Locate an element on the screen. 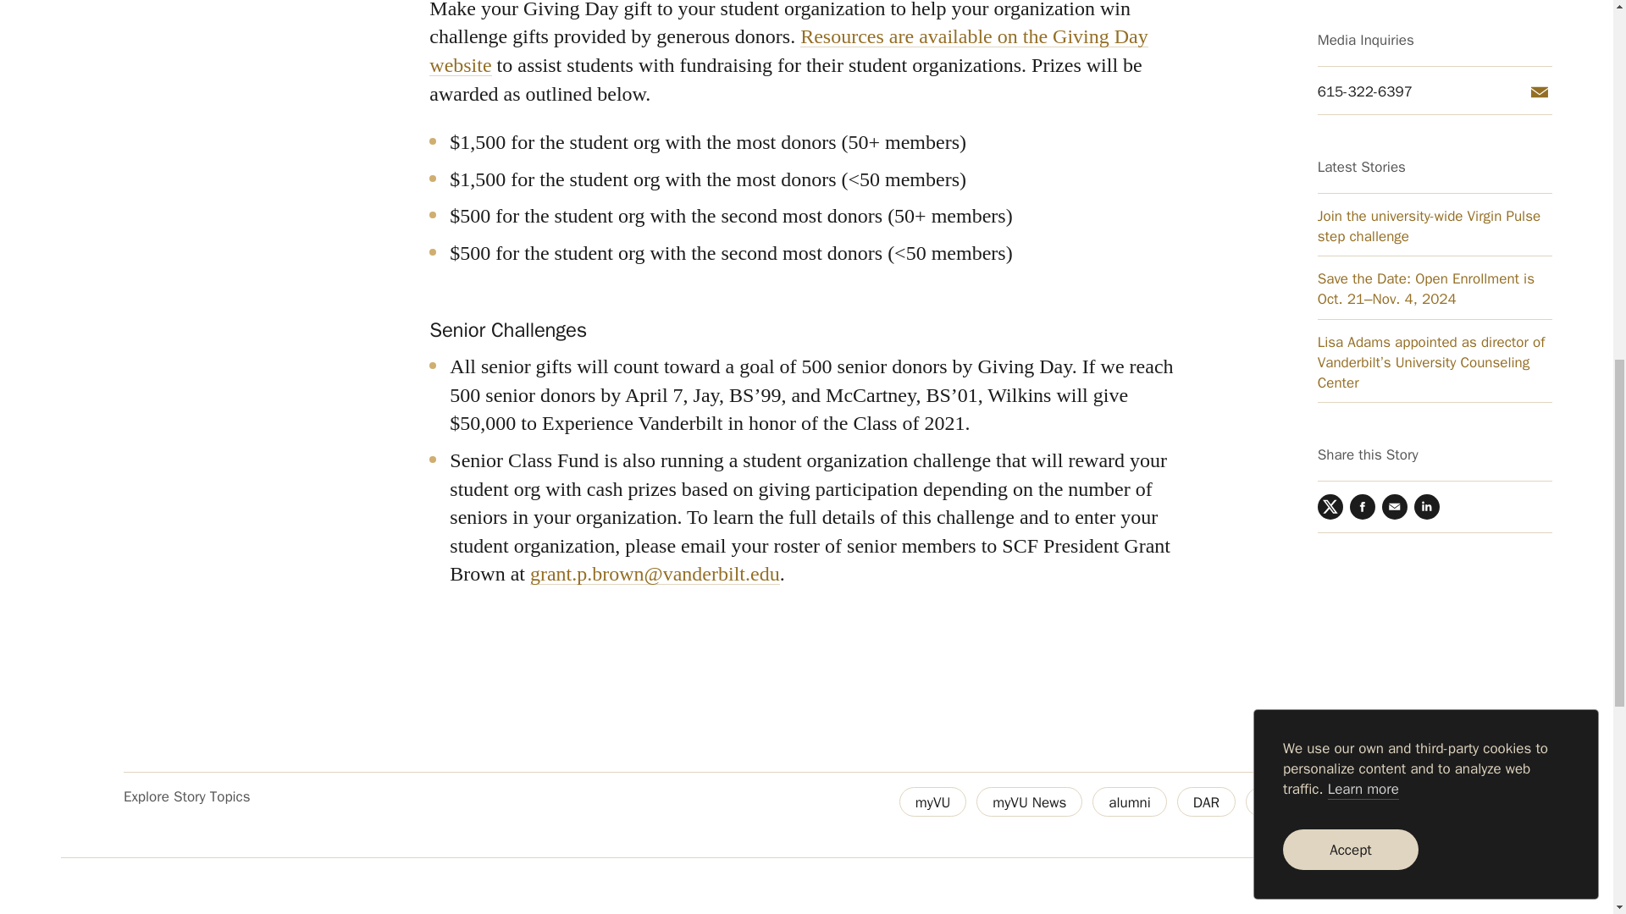 The width and height of the screenshot is (1626, 914). myVU is located at coordinates (932, 801).